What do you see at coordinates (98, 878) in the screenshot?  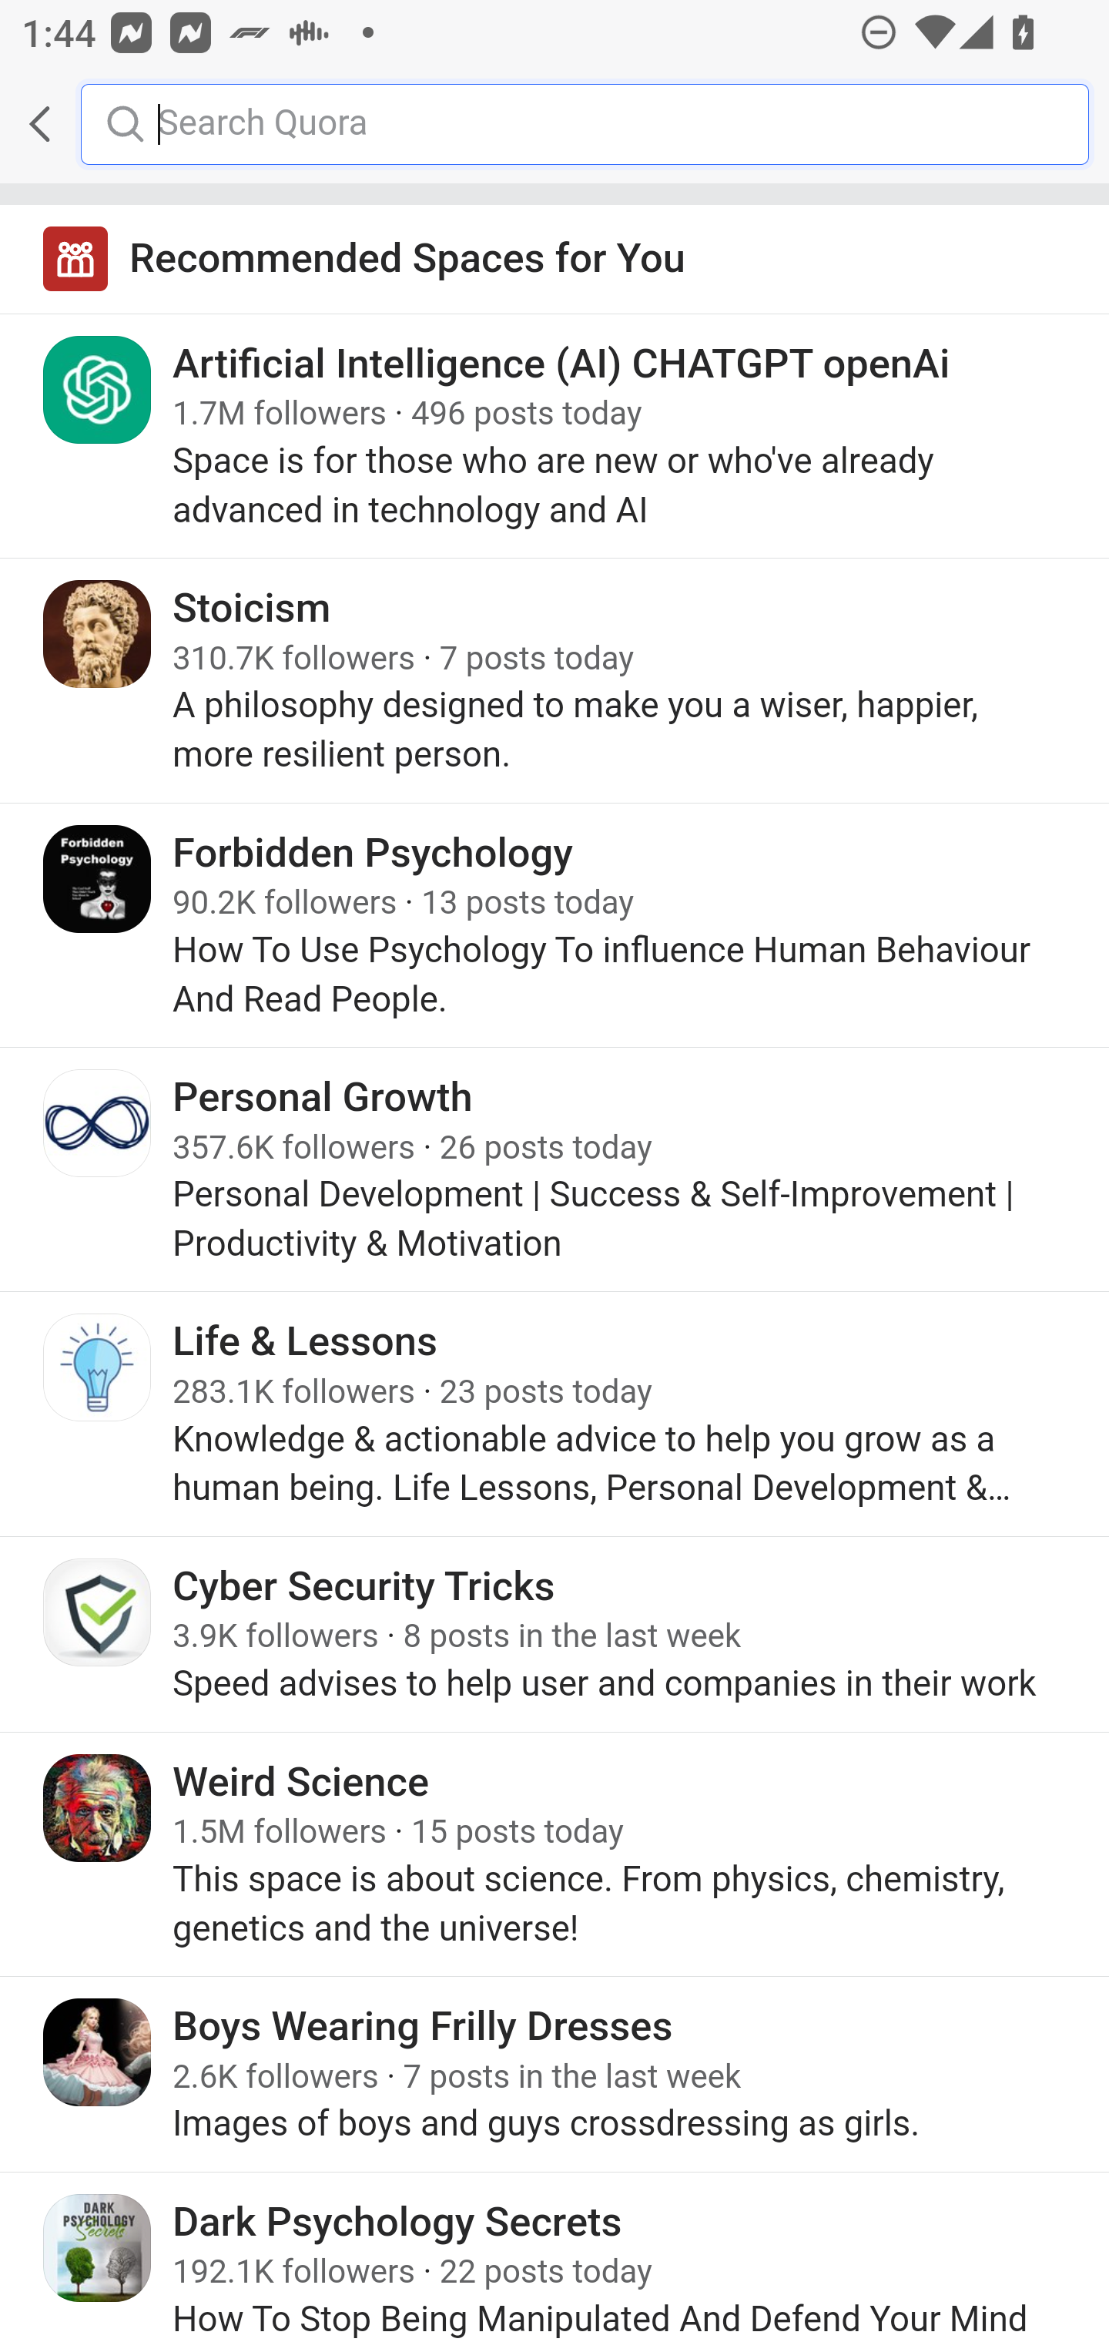 I see `Icon for Forbidden Psychology` at bounding box center [98, 878].